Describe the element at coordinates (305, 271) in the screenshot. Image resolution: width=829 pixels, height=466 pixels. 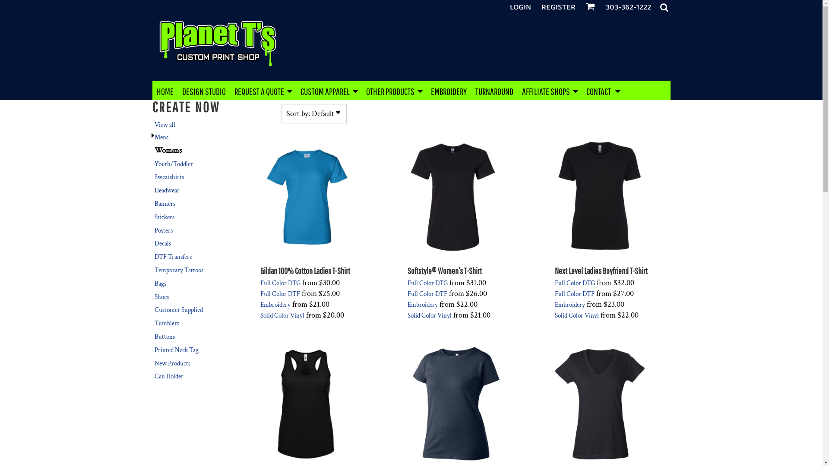
I see `Gildan 100% Cotton Ladies T-Shirt` at that location.